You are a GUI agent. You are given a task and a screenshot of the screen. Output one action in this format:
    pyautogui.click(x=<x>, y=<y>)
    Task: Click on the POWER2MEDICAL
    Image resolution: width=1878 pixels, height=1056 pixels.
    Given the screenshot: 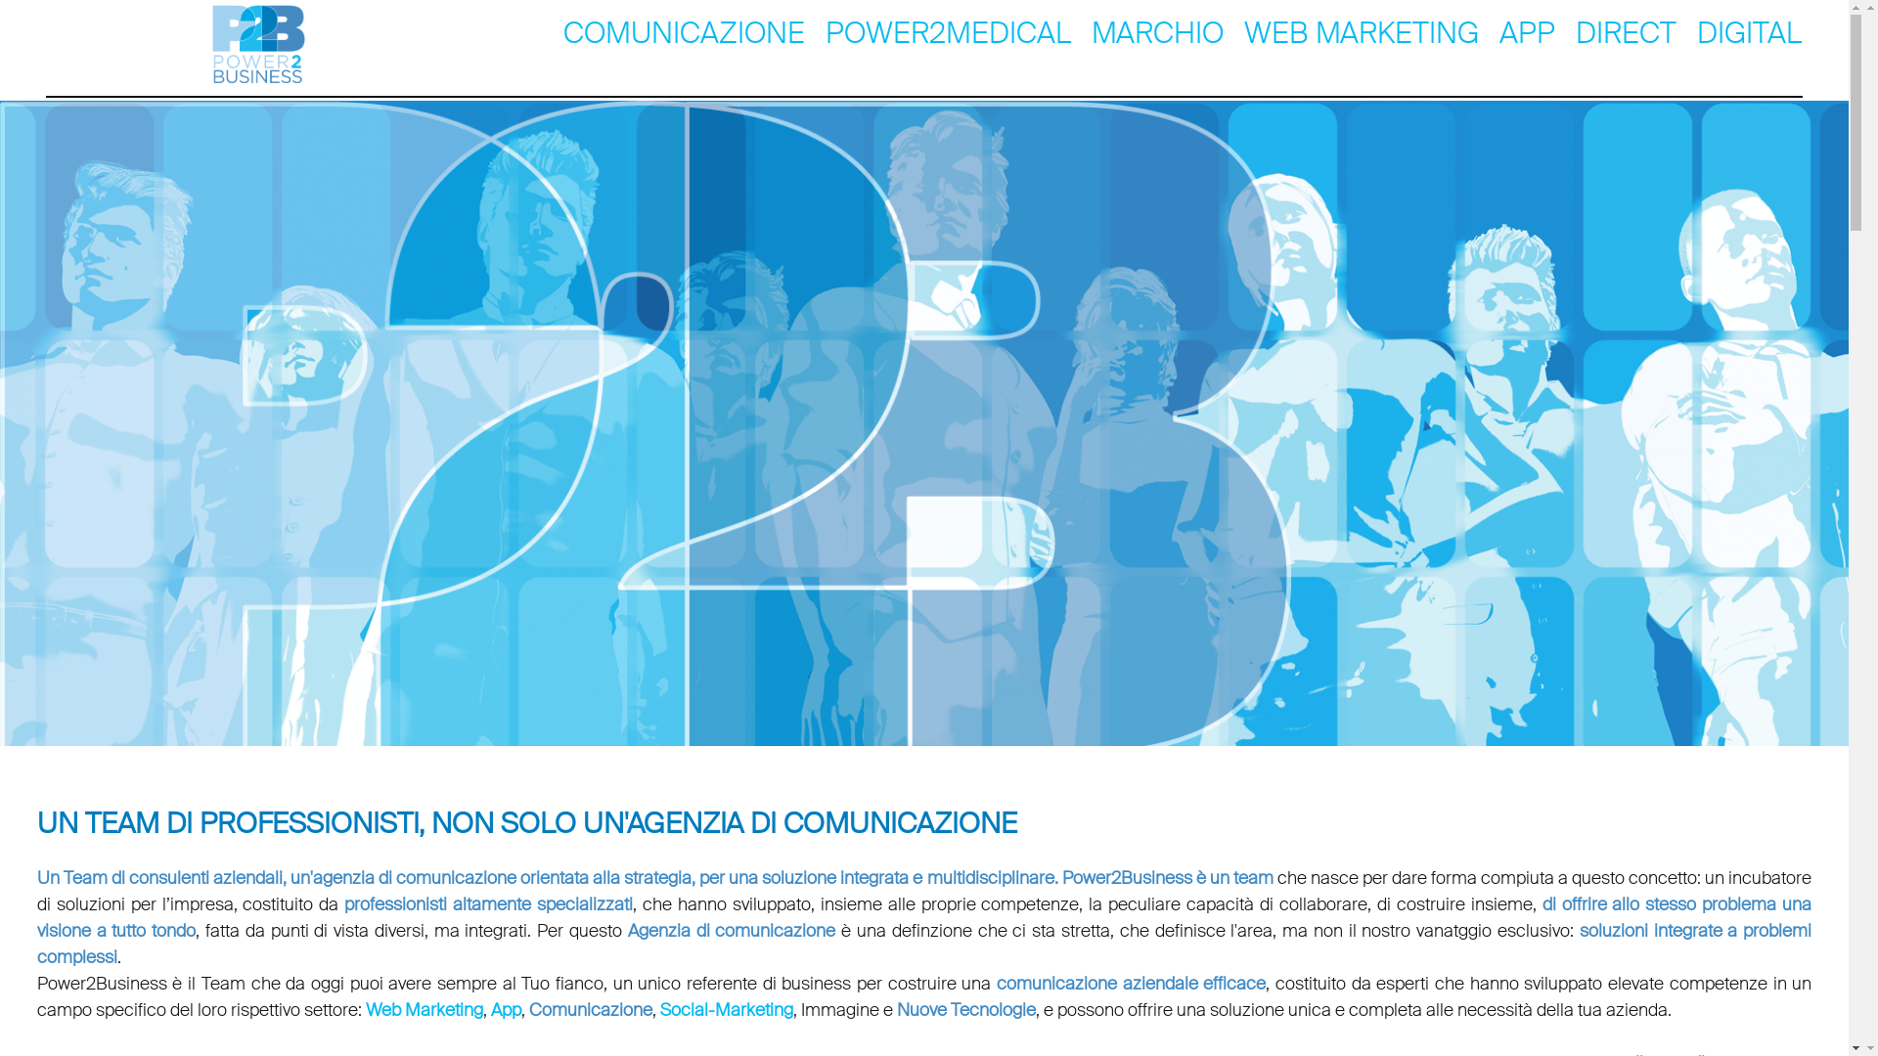 What is the action you would take?
    pyautogui.click(x=949, y=31)
    